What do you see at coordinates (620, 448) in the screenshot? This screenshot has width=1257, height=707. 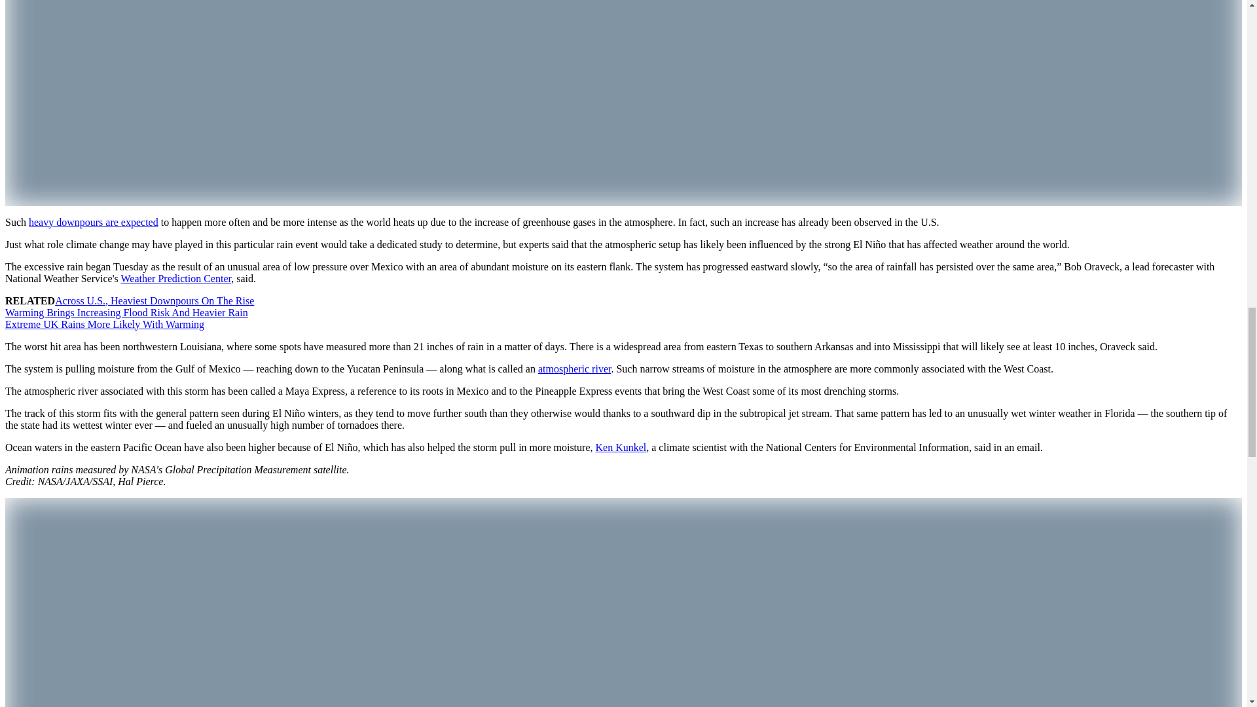 I see `Ken Kunkel` at bounding box center [620, 448].